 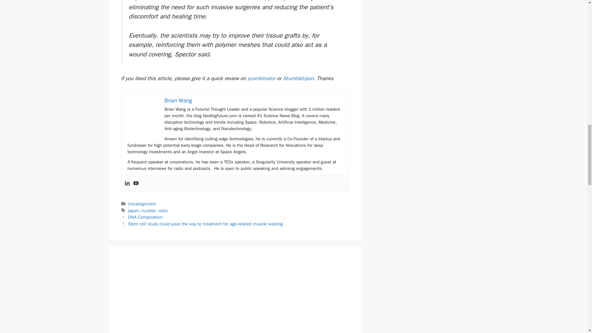 I want to click on ycombinator, so click(x=261, y=78).